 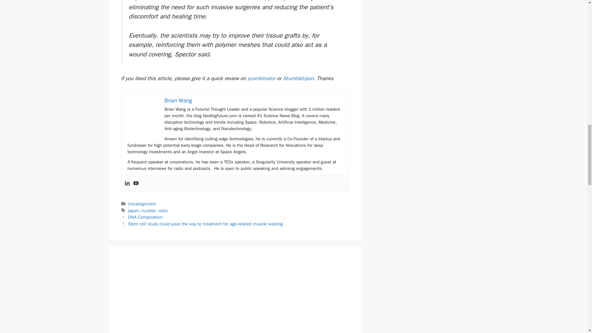 I want to click on ycombinator, so click(x=261, y=78).